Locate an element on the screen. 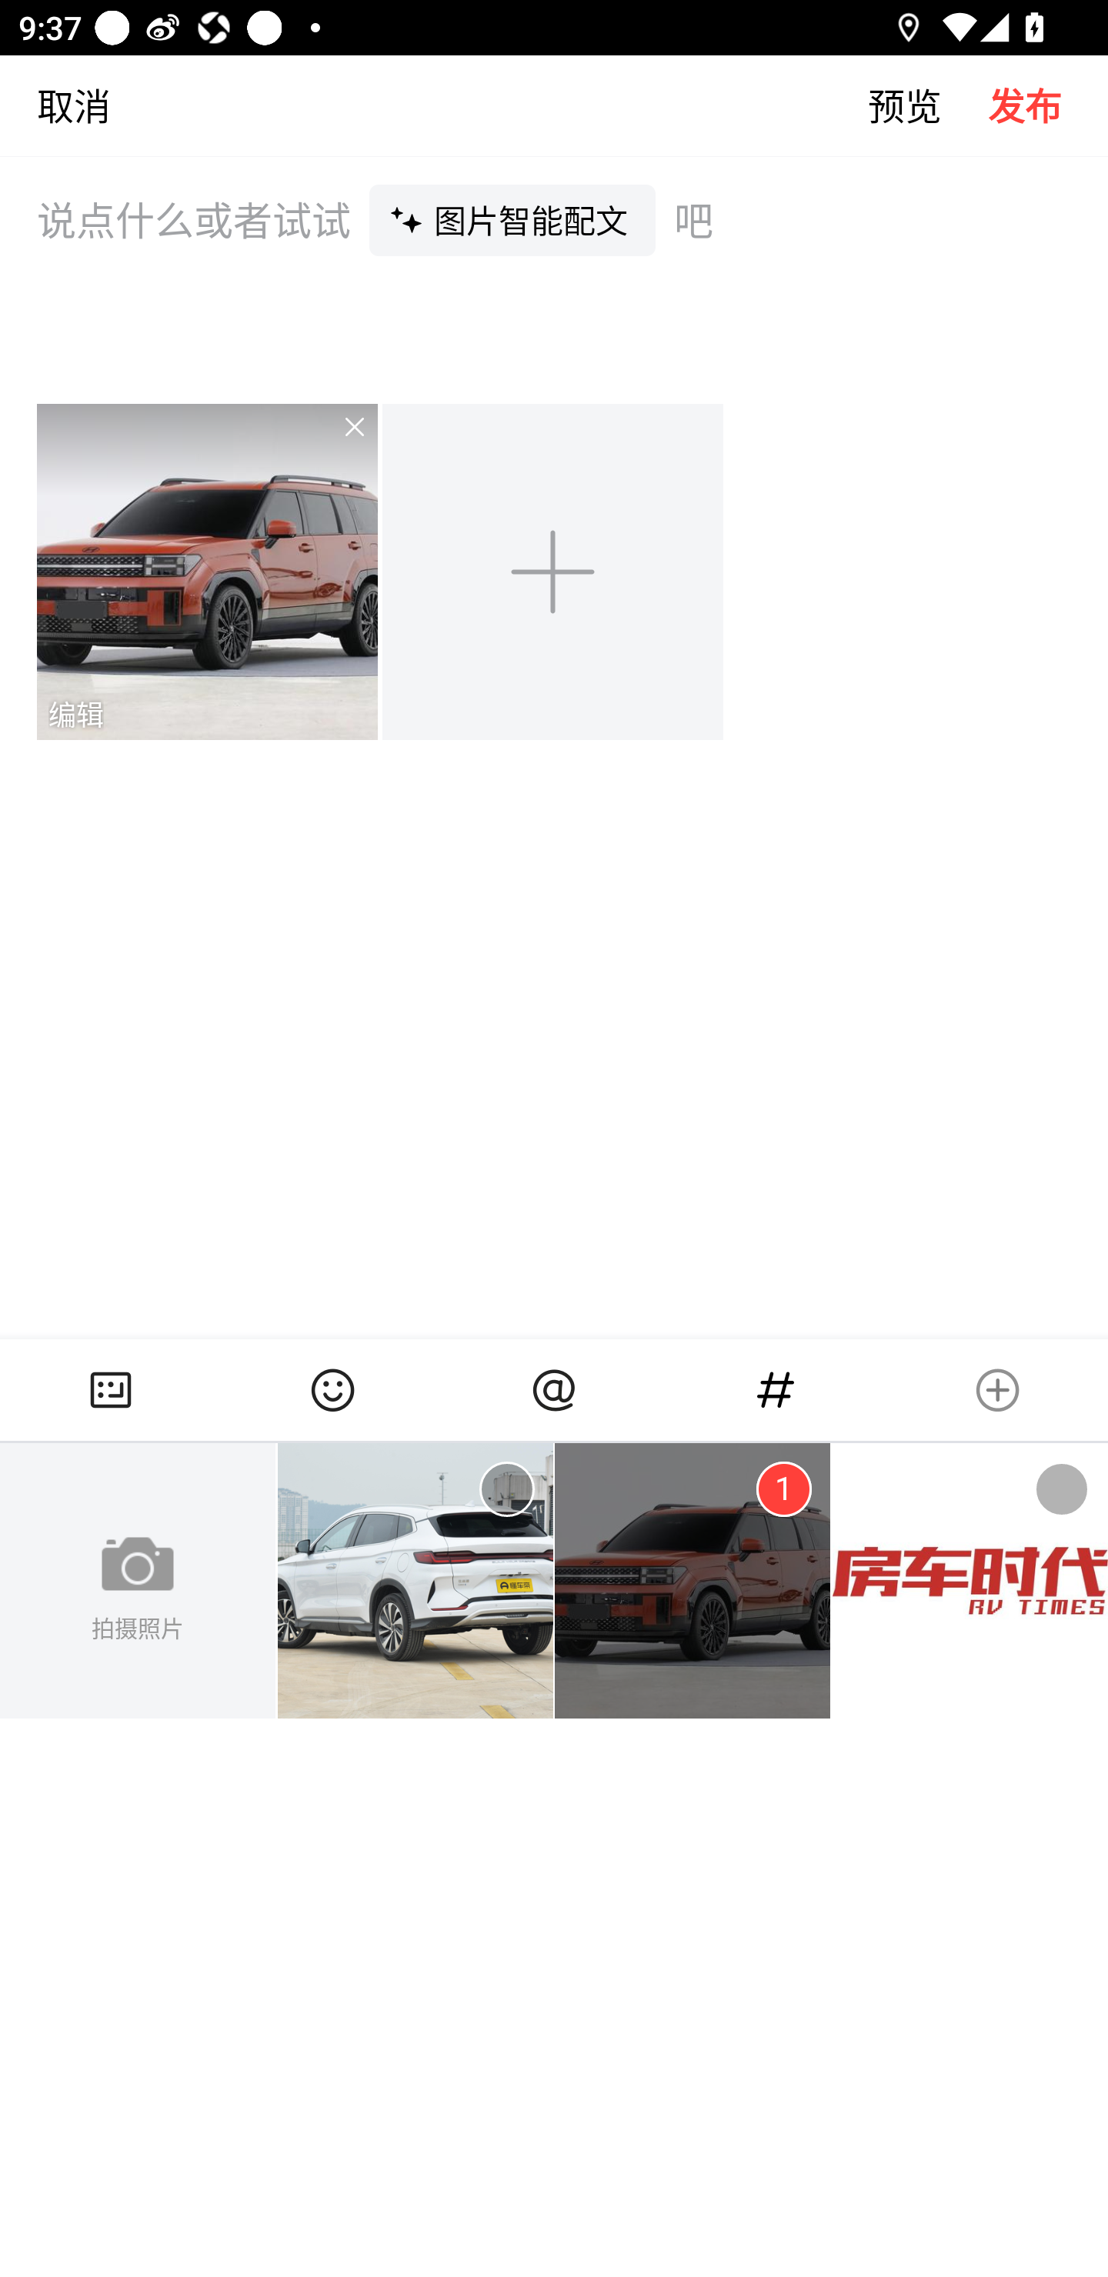  取消 is located at coordinates (55, 105).